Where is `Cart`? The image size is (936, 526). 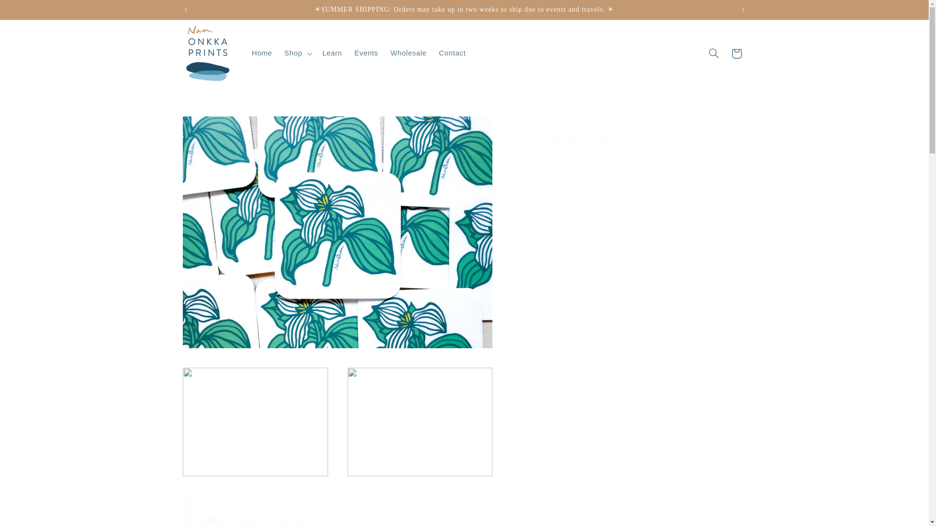 Cart is located at coordinates (737, 54).